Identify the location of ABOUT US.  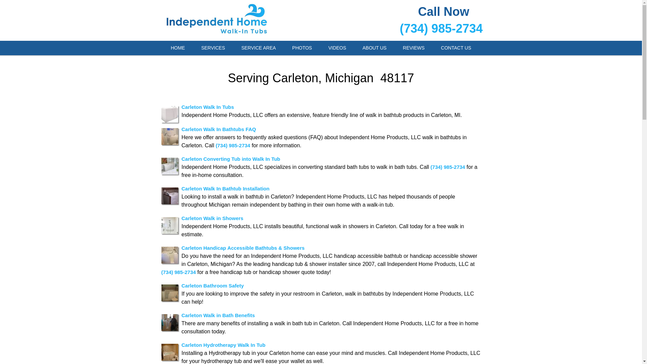
(375, 48).